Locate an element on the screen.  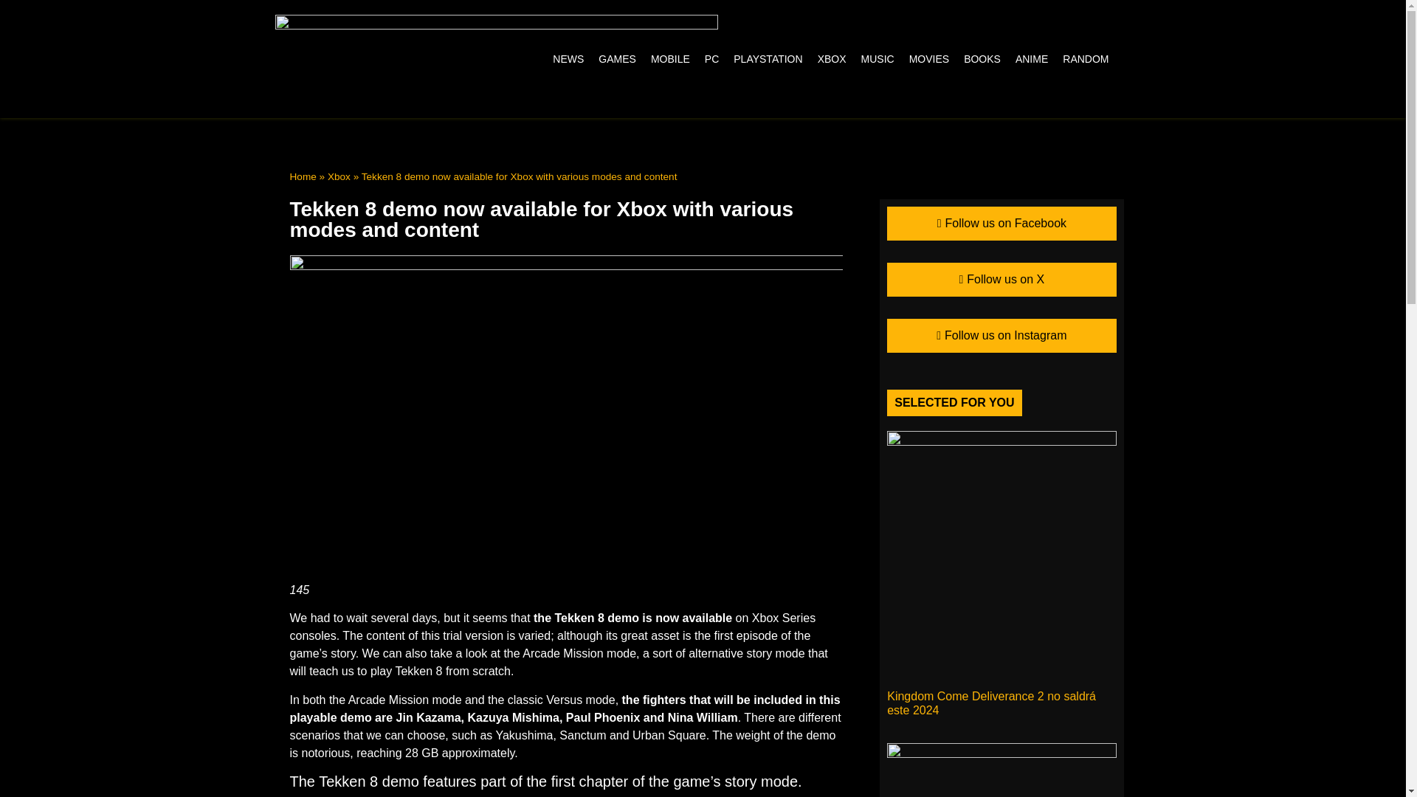
MOVIES is located at coordinates (928, 59).